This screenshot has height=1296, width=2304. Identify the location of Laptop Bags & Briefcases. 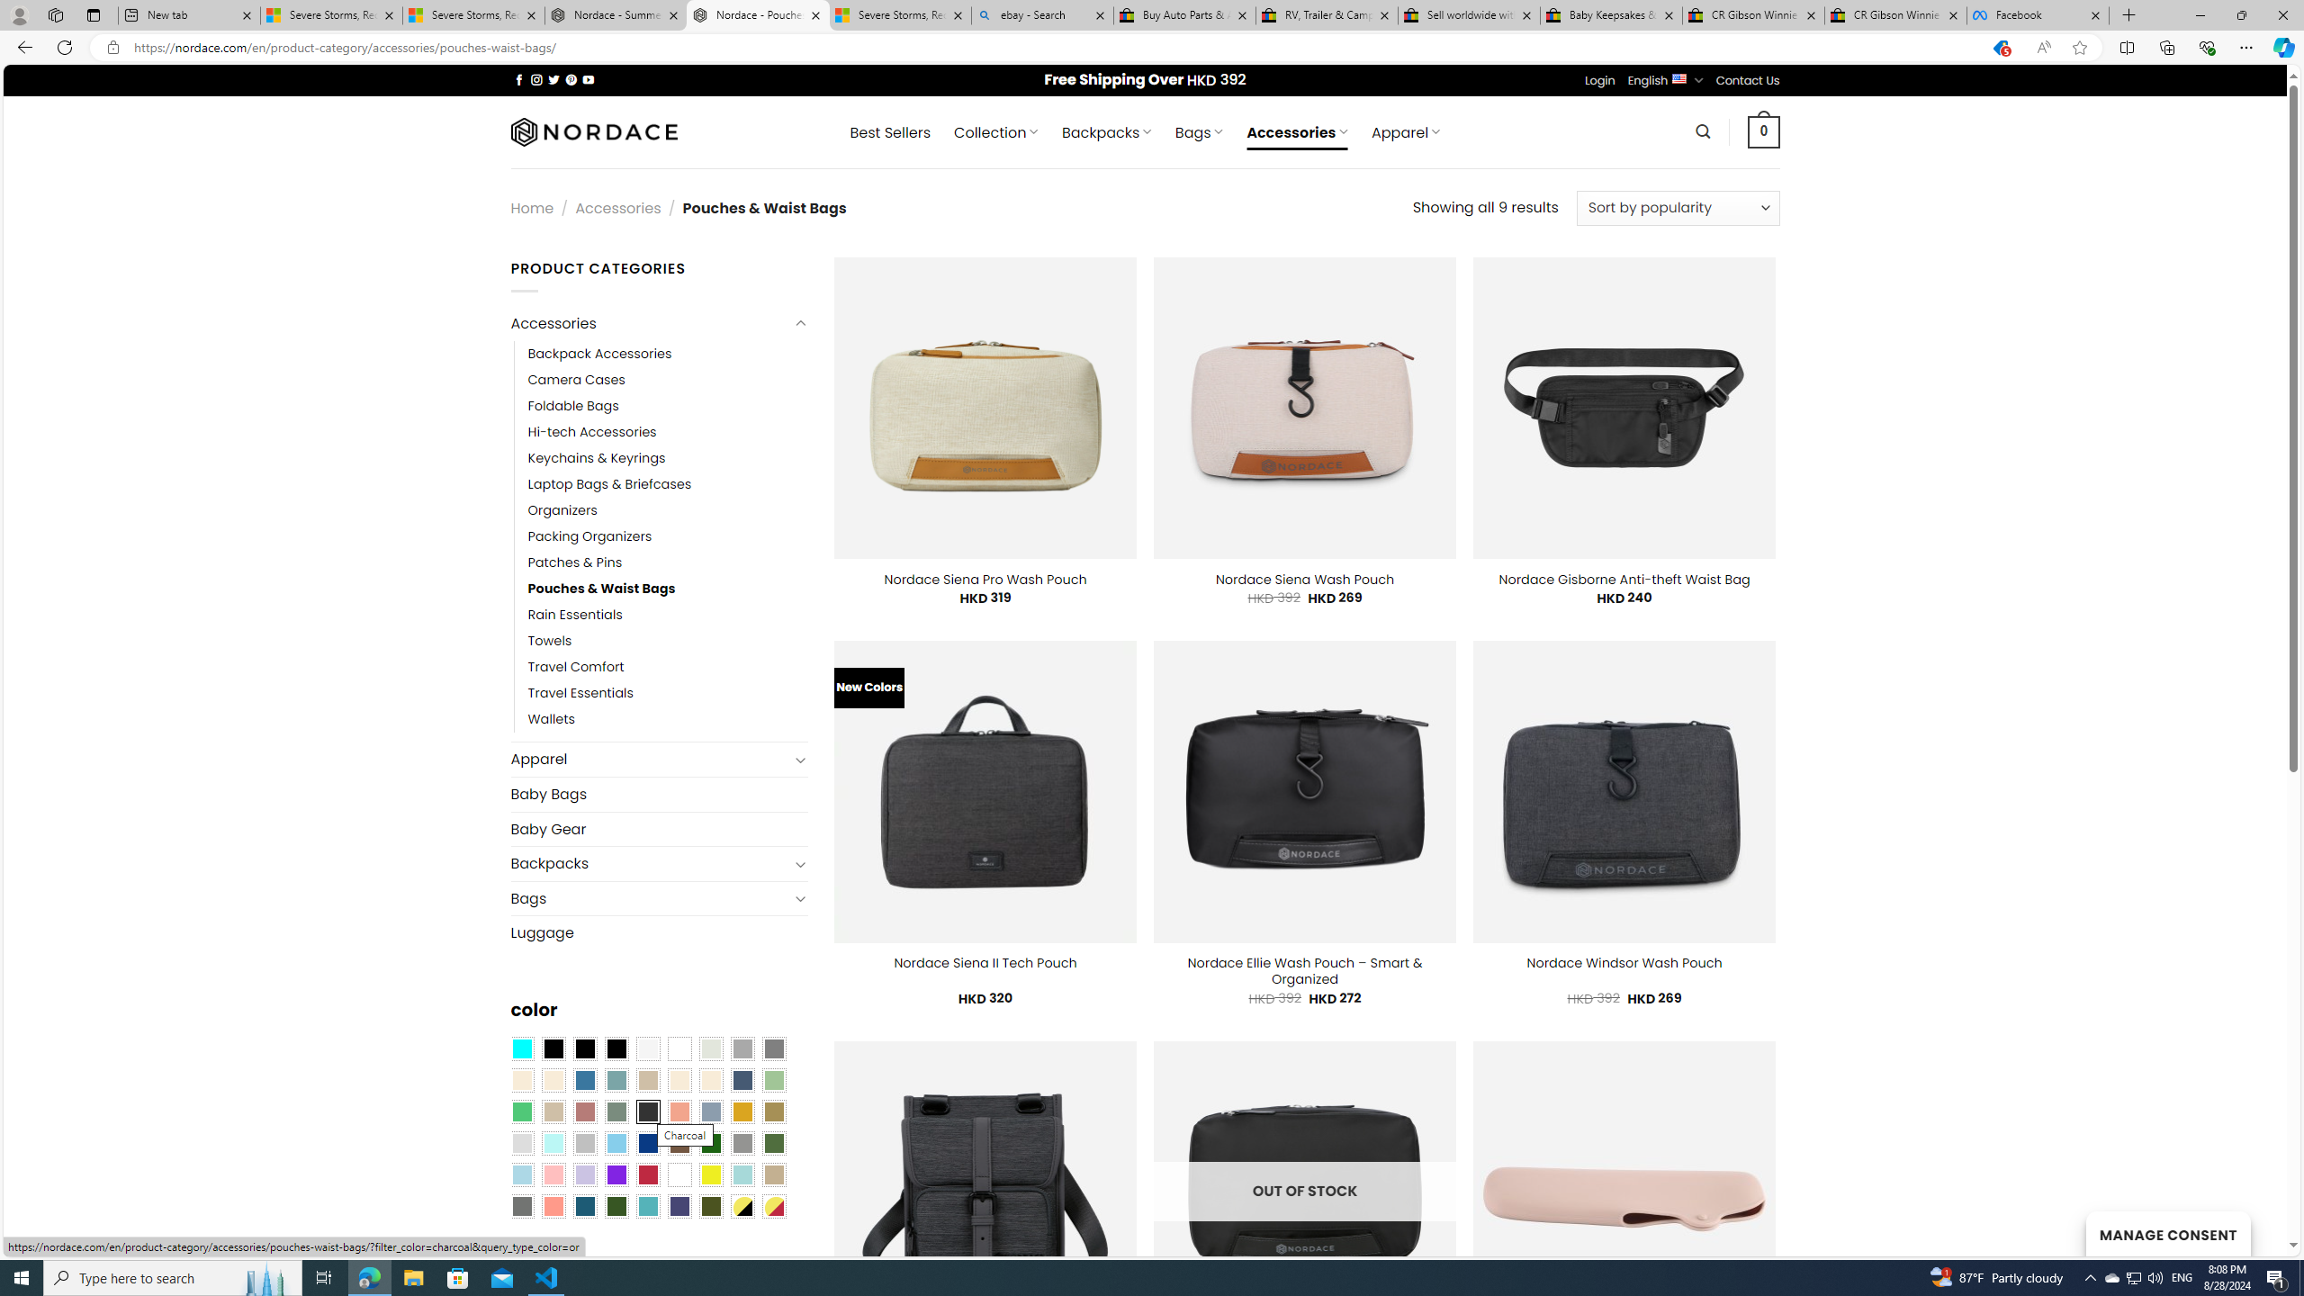
(609, 483).